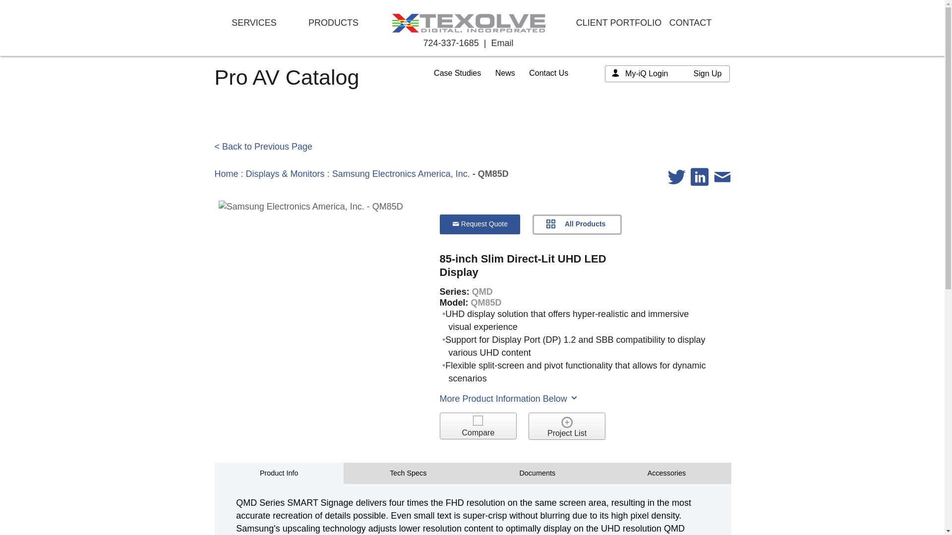 This screenshot has width=952, height=535. I want to click on Case Studies, so click(457, 73).